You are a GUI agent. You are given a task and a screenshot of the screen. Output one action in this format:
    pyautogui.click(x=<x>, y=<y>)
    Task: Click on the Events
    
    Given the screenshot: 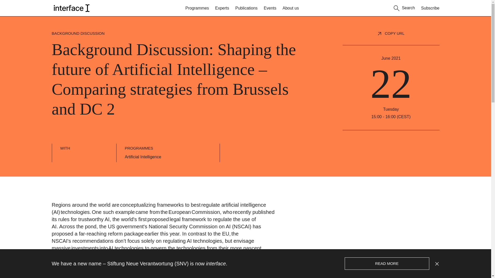 What is the action you would take?
    pyautogui.click(x=270, y=8)
    